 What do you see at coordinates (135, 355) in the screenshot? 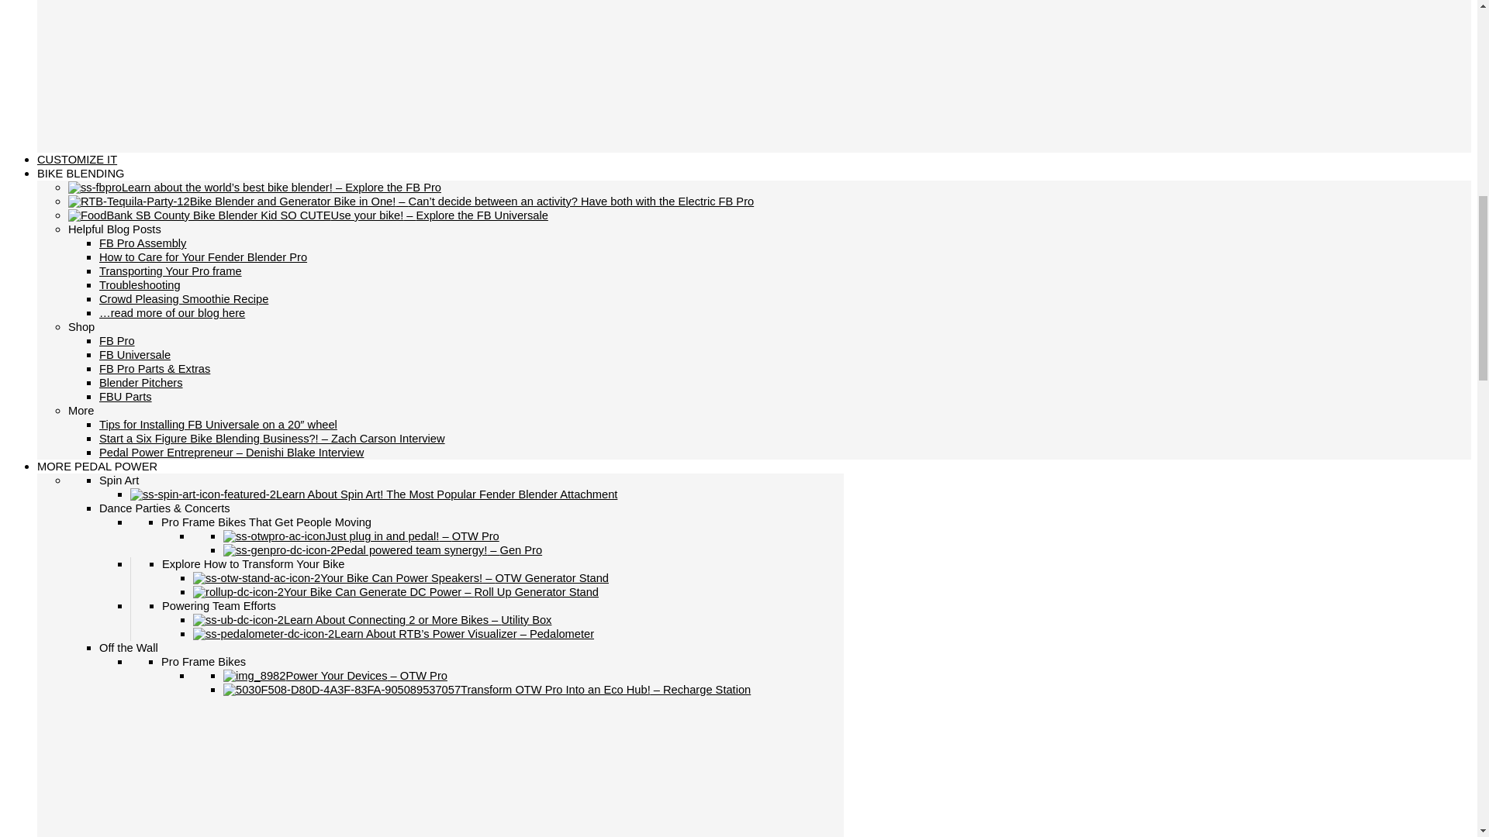
I see `FB Universale` at bounding box center [135, 355].